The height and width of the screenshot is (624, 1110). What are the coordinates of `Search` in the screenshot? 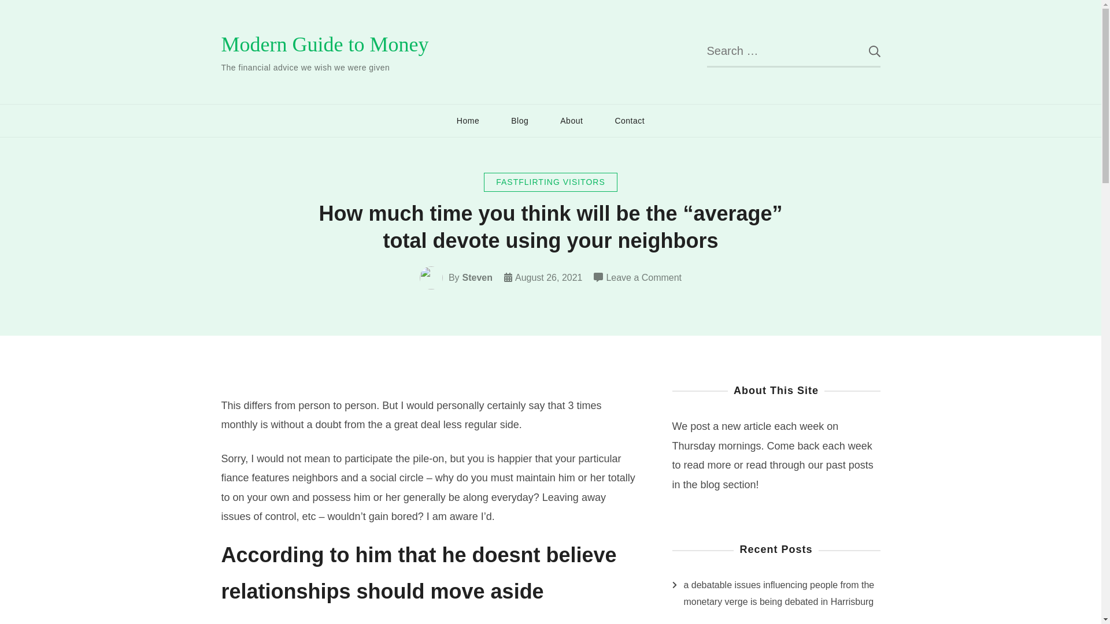 It's located at (865, 51).